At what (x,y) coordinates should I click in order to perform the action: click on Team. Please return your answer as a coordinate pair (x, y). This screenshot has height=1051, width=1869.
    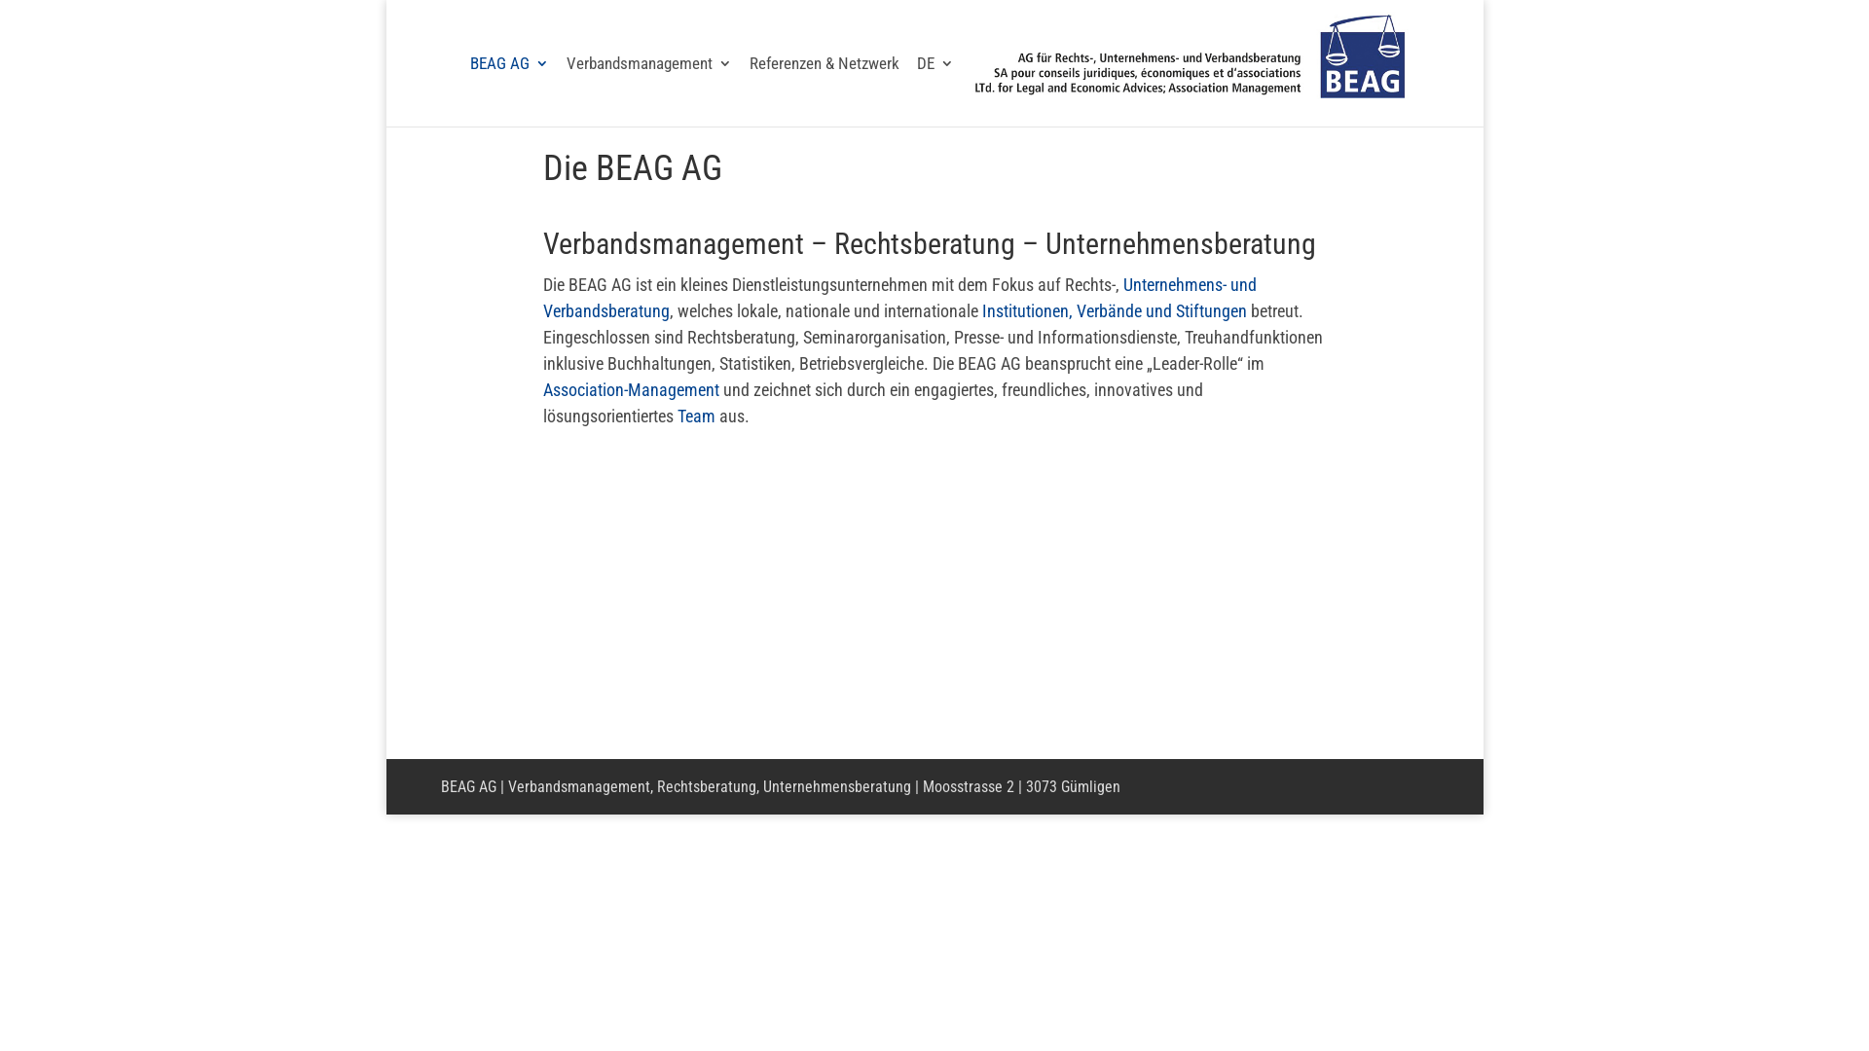
    Looking at the image, I should click on (697, 417).